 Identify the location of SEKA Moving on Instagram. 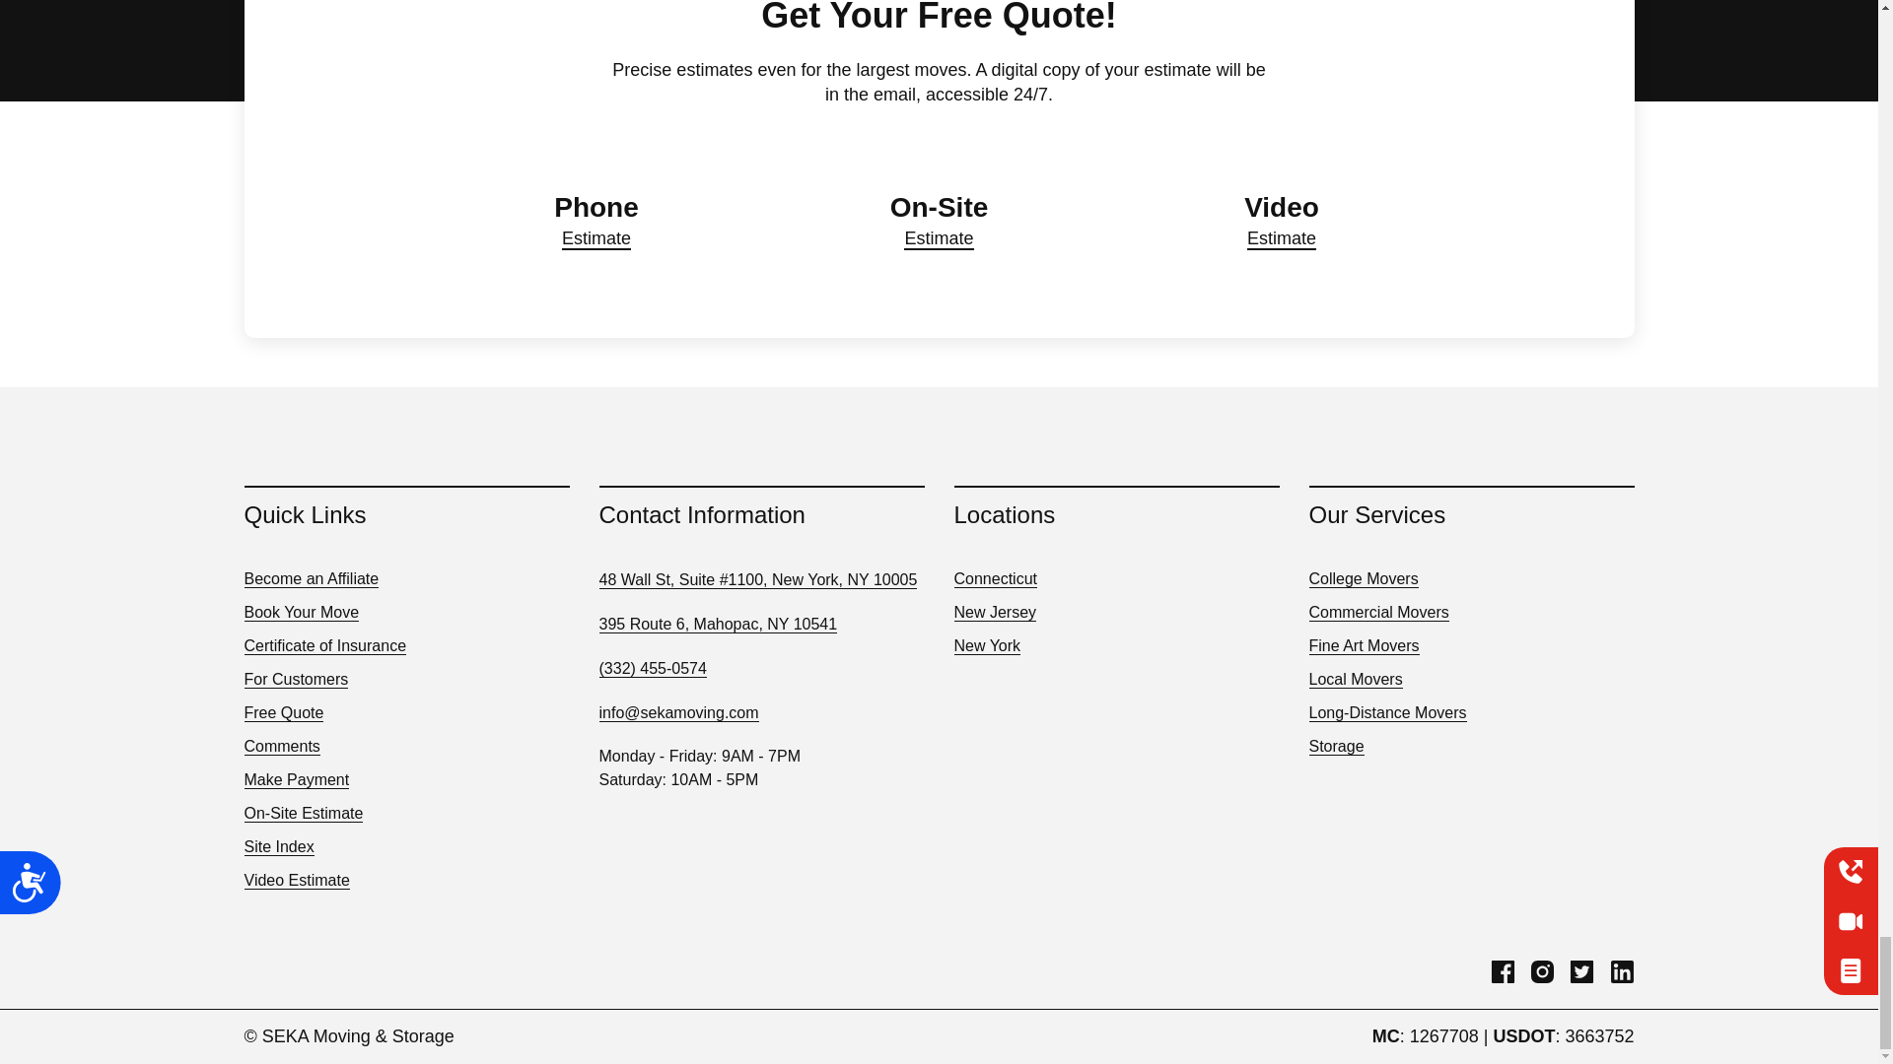
(1542, 979).